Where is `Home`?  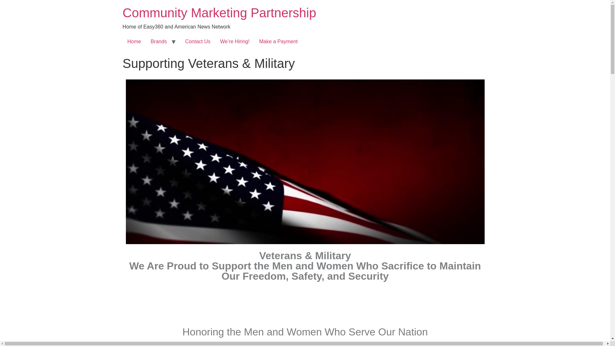
Home is located at coordinates (134, 42).